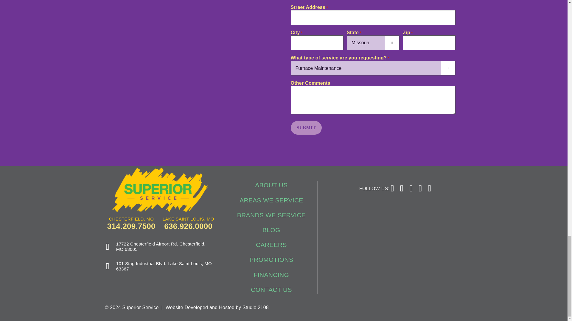  Describe the element at coordinates (360, 268) in the screenshot. I see `Byrant Factory logo` at that location.